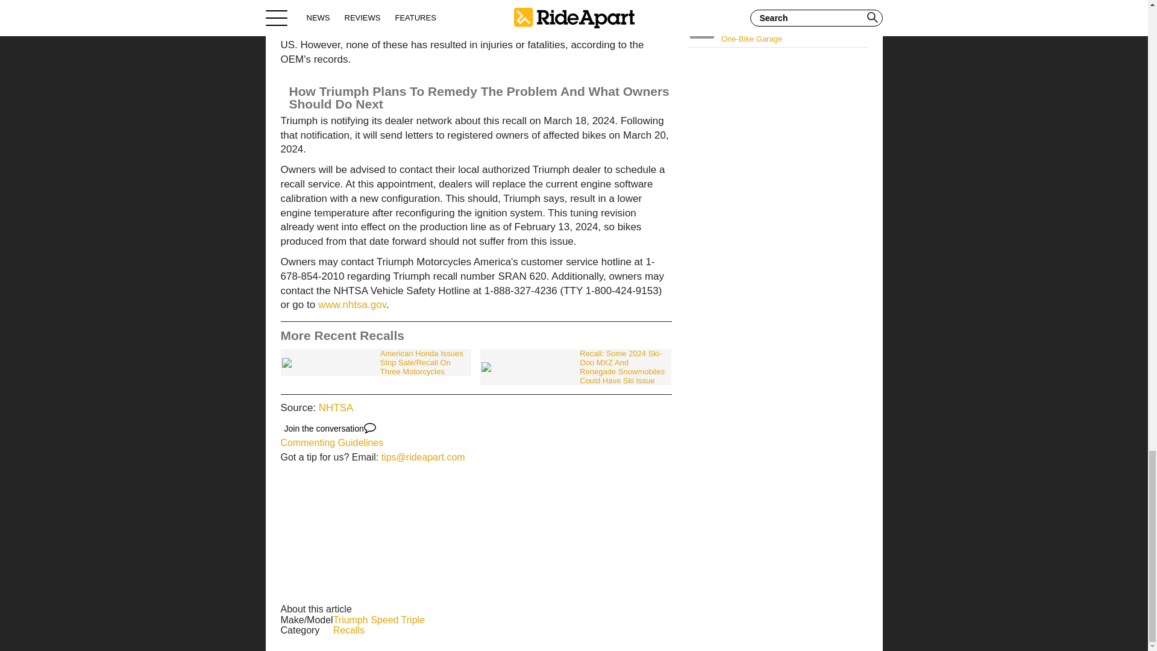 The height and width of the screenshot is (651, 1157). What do you see at coordinates (352, 304) in the screenshot?
I see `www.nhtsa.gov` at bounding box center [352, 304].